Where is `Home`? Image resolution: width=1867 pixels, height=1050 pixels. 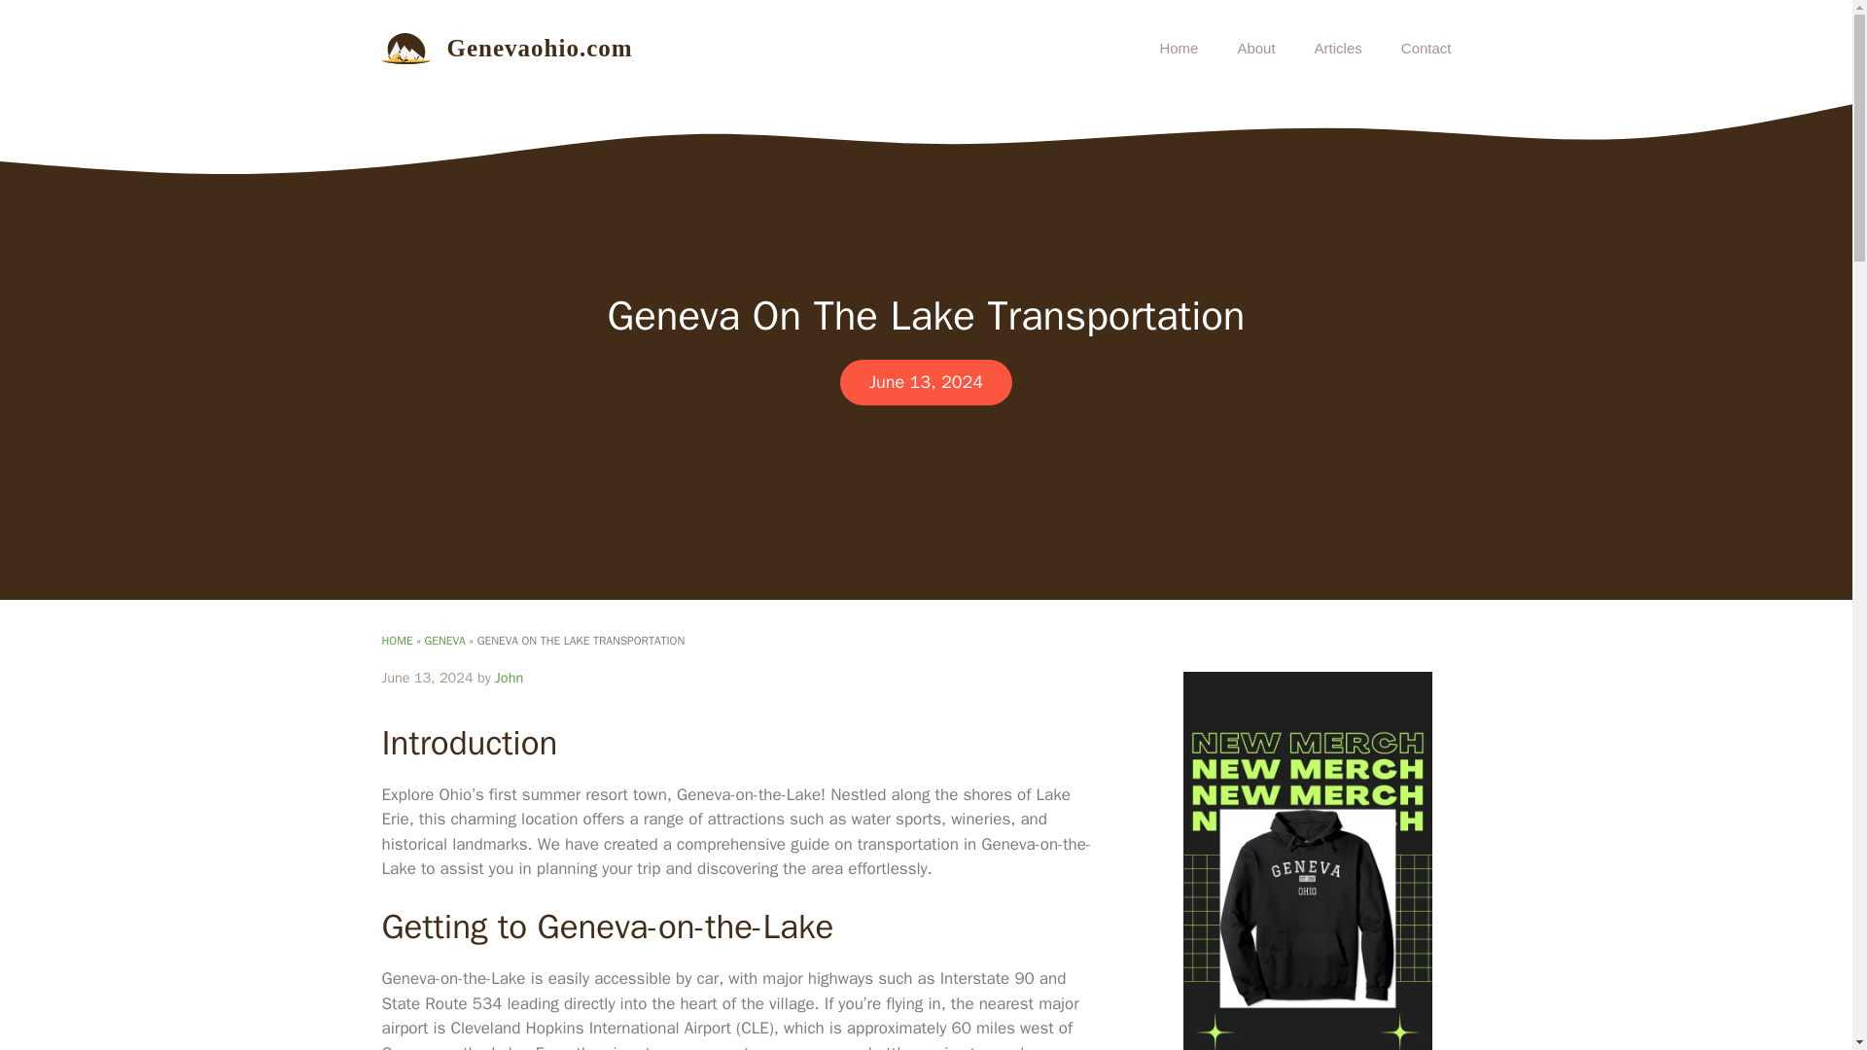 Home is located at coordinates (1178, 49).